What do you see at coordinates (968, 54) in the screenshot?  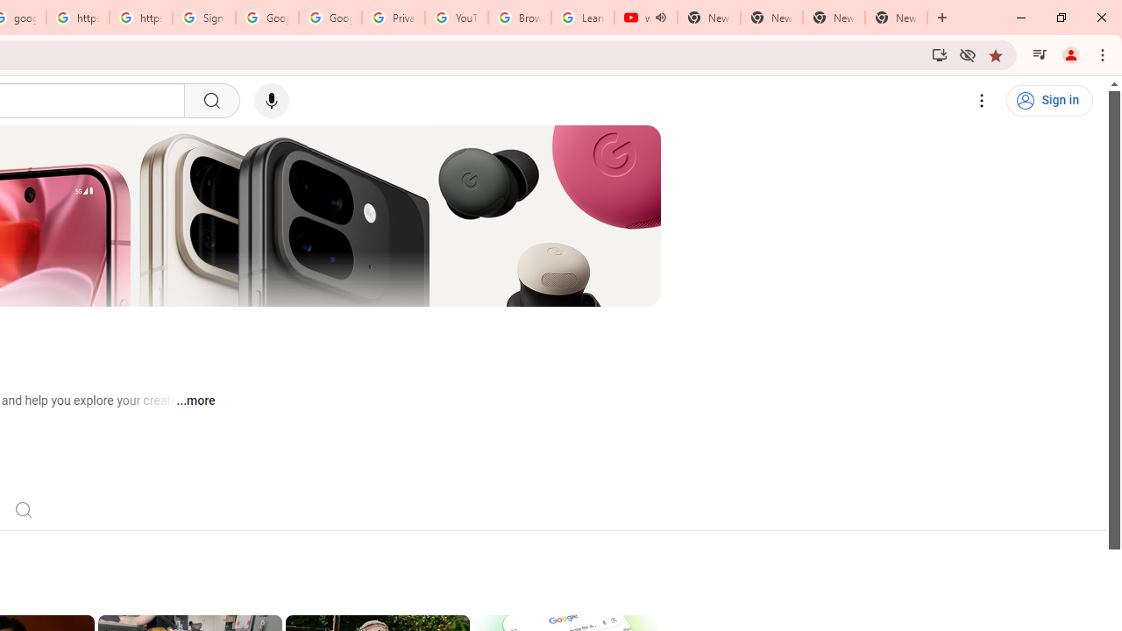 I see `Third-party cookies blocked` at bounding box center [968, 54].